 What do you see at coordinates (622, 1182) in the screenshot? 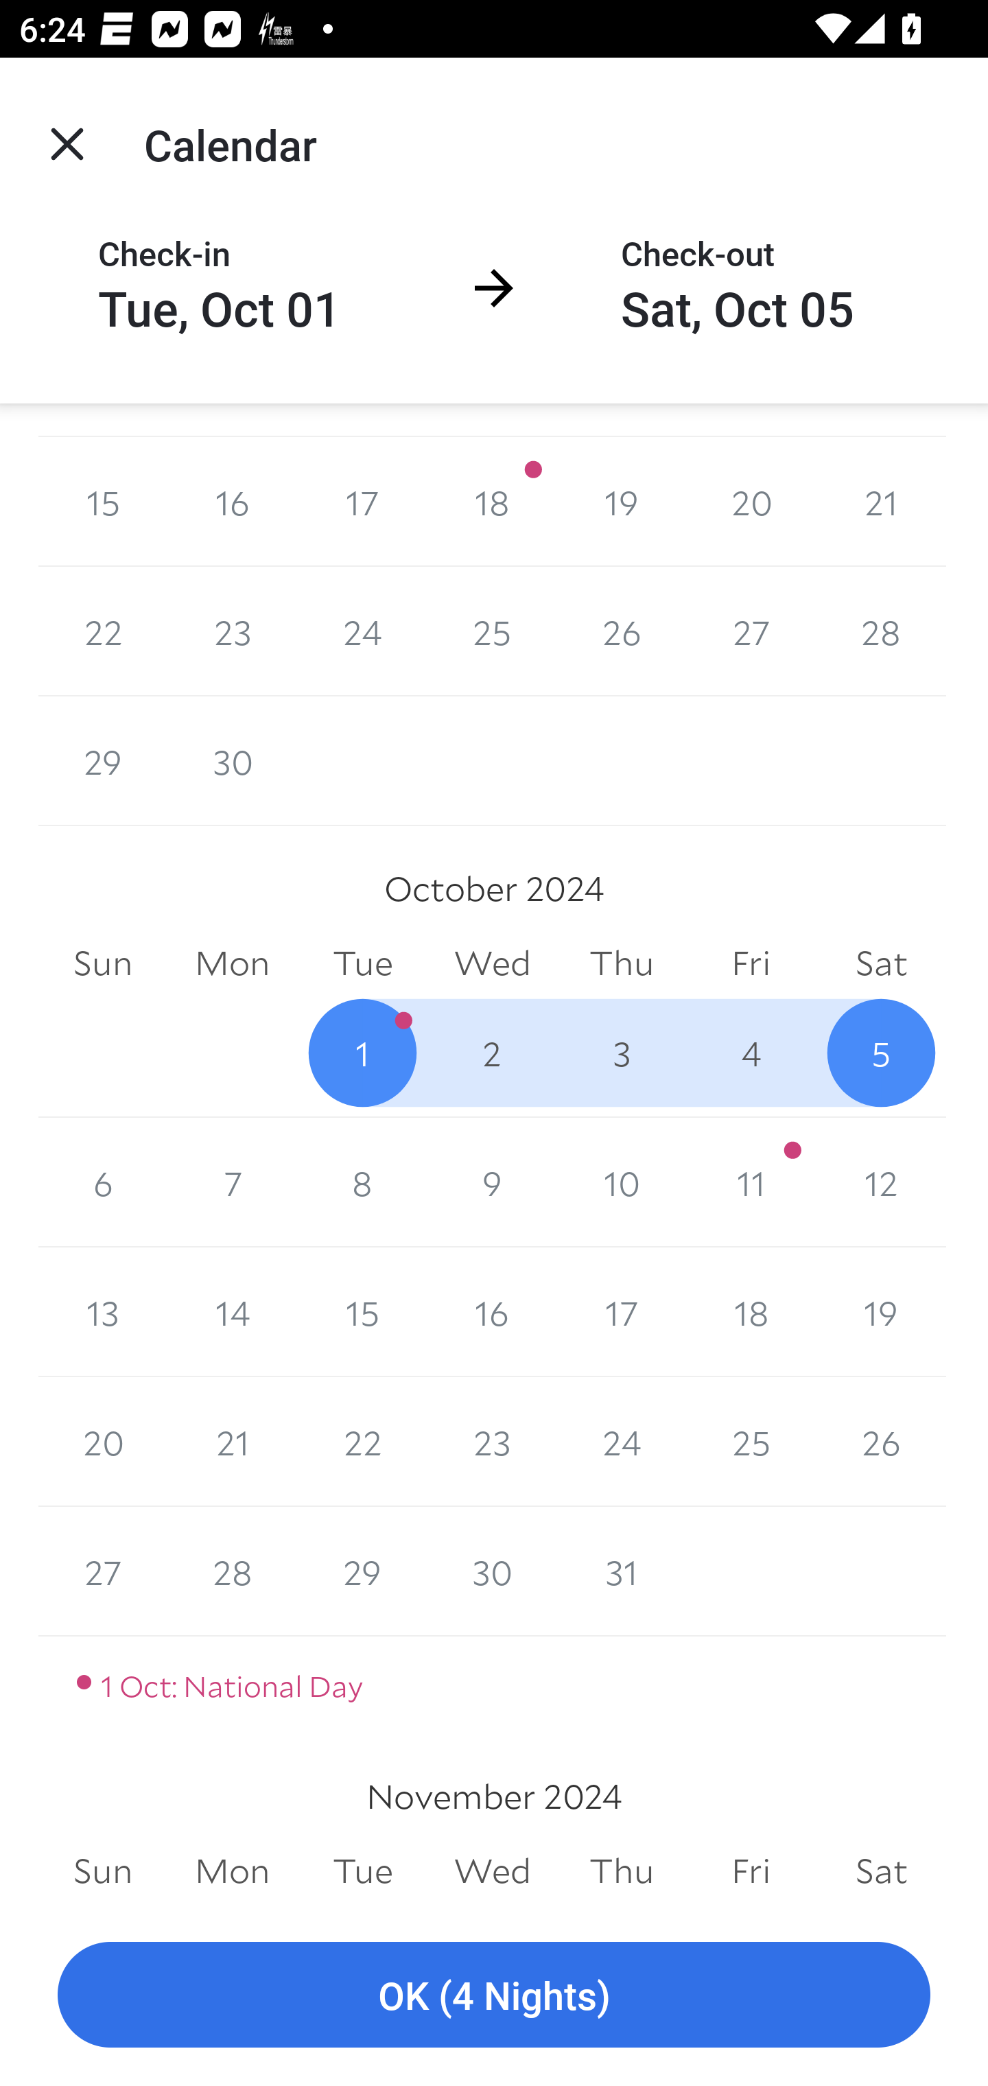
I see `10 10 October 2024` at bounding box center [622, 1182].